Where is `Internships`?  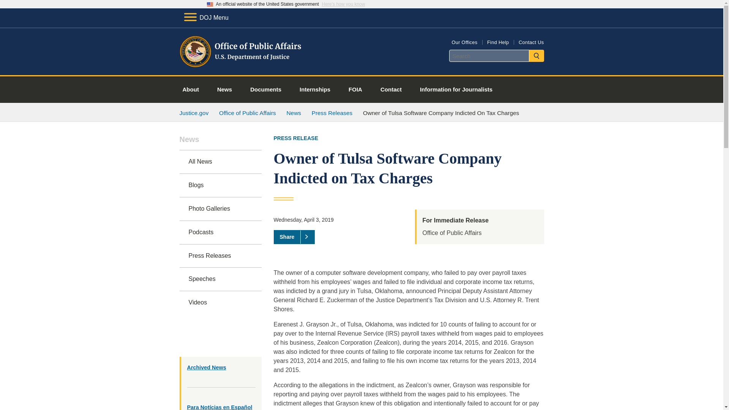
Internships is located at coordinates (315, 90).